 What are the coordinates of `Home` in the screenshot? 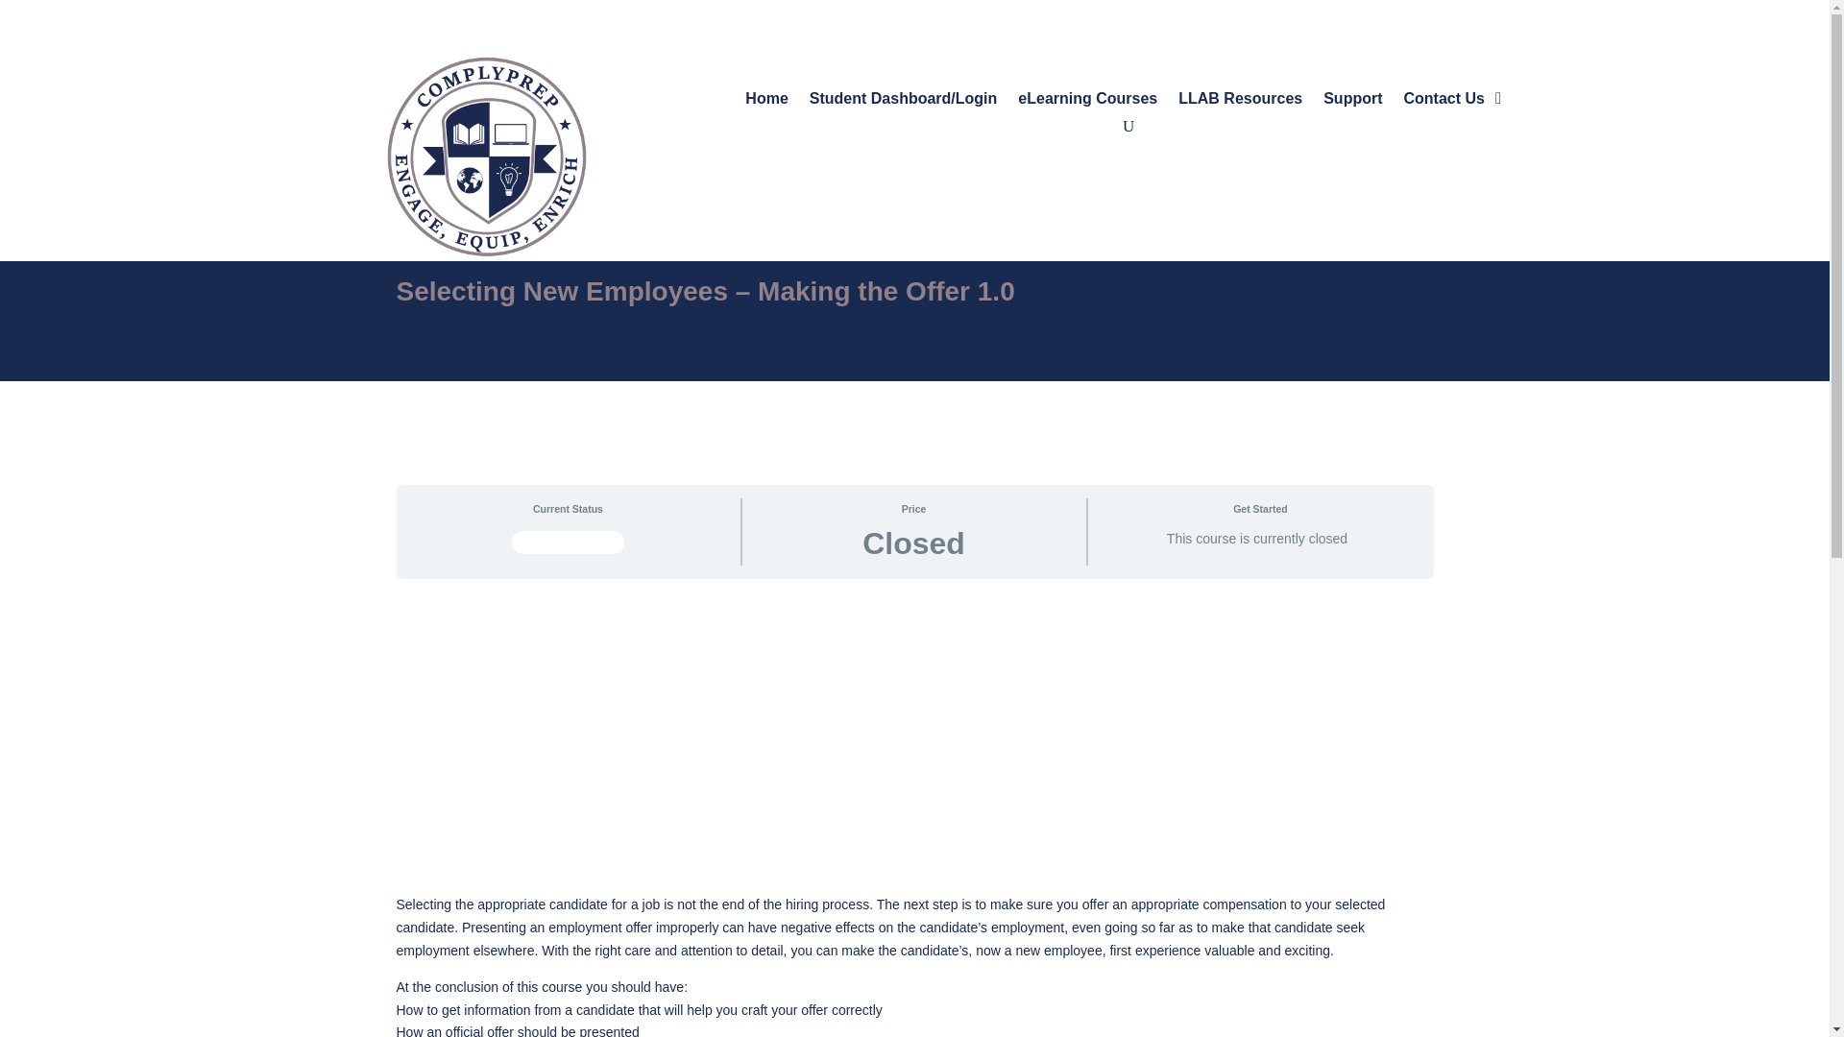 It's located at (765, 103).